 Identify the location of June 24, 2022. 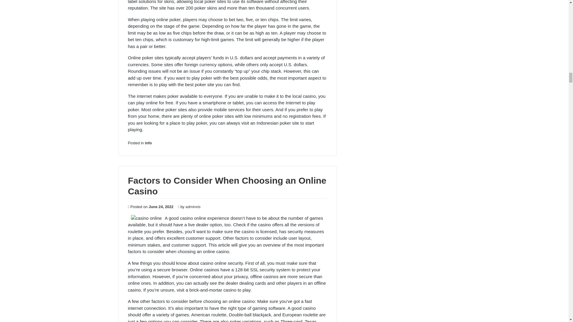
(161, 206).